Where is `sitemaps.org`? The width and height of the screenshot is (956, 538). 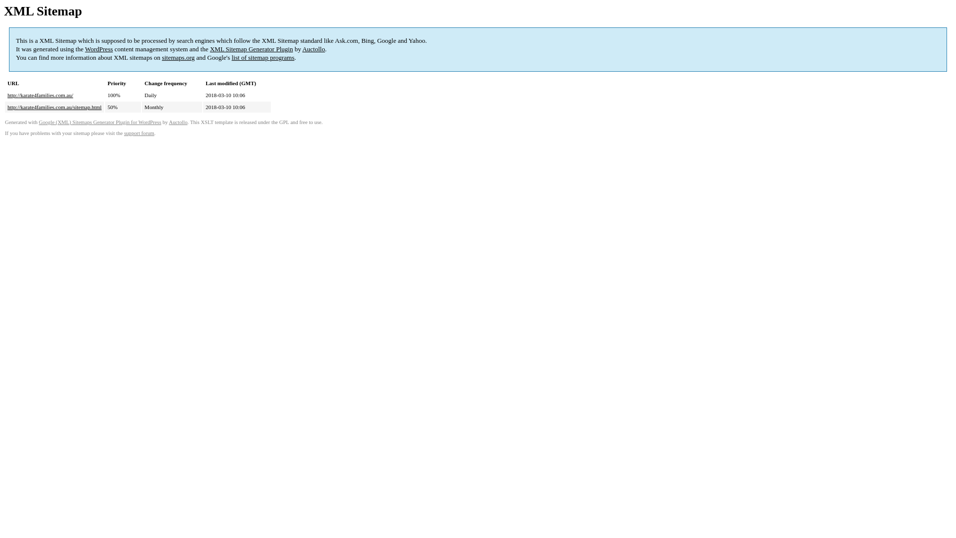 sitemaps.org is located at coordinates (178, 58).